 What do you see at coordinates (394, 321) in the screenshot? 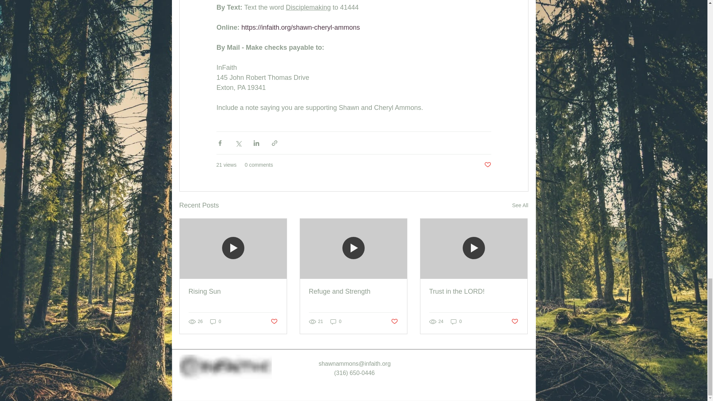
I see `Post not marked as liked` at bounding box center [394, 321].